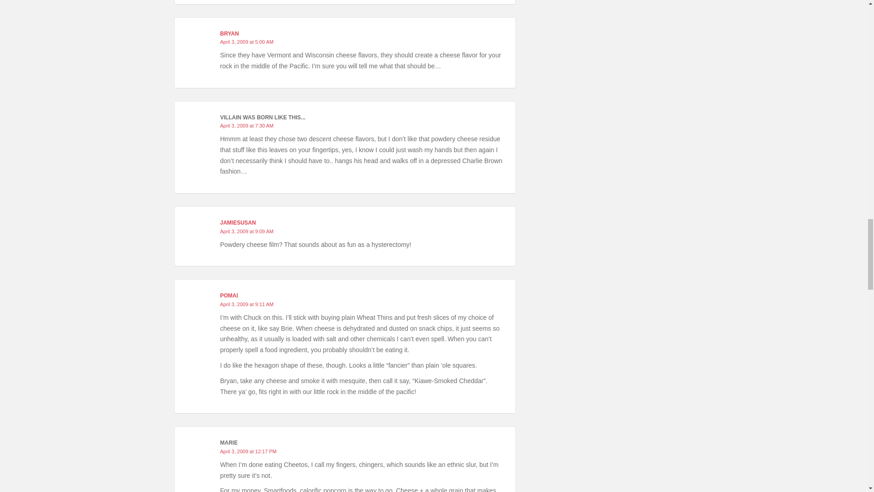  What do you see at coordinates (249, 451) in the screenshot?
I see `April 3, 2009 at 12:17 PM` at bounding box center [249, 451].